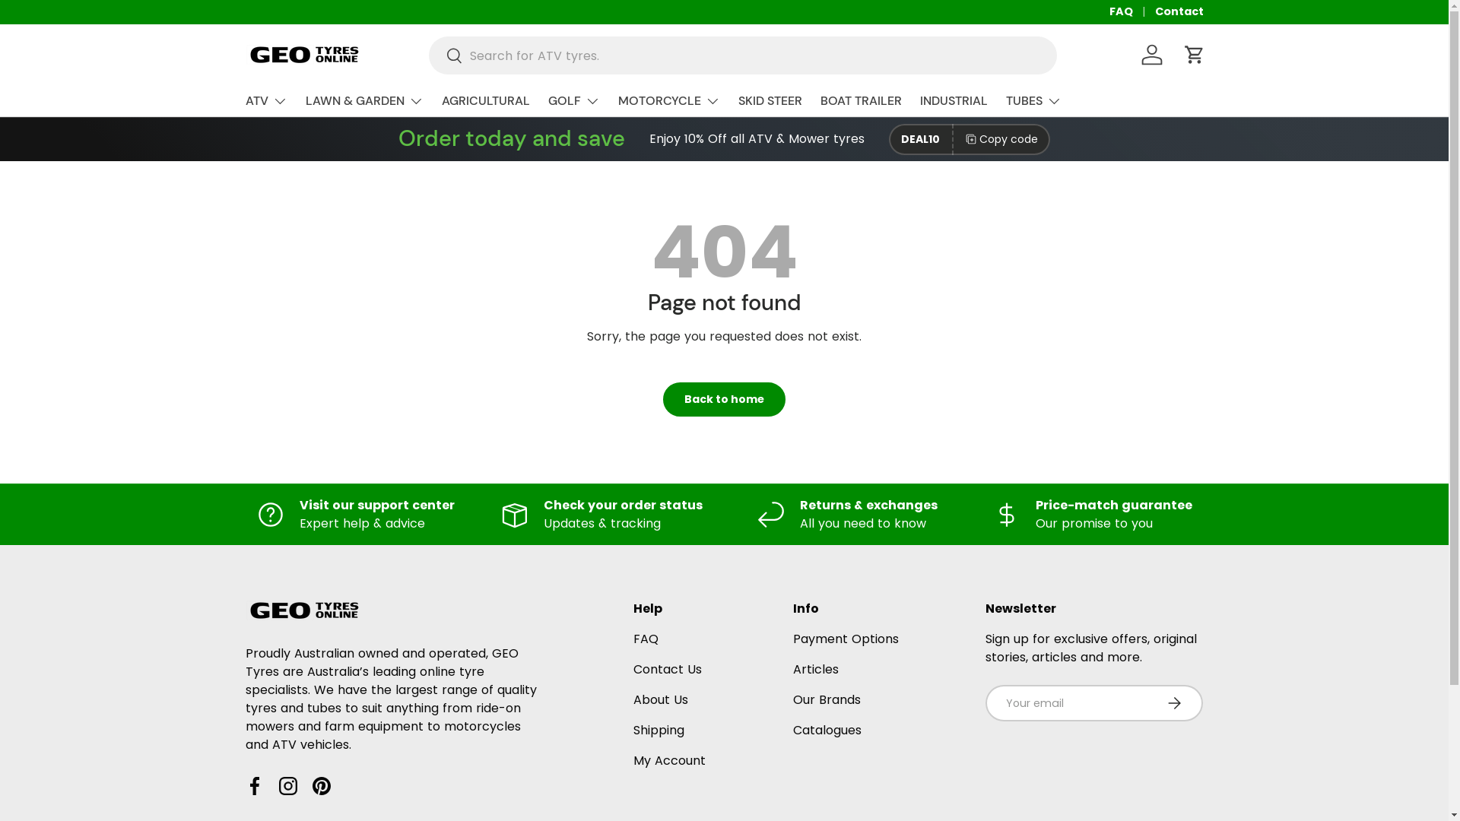 This screenshot has height=821, width=1460. What do you see at coordinates (266, 101) in the screenshot?
I see `ATV` at bounding box center [266, 101].